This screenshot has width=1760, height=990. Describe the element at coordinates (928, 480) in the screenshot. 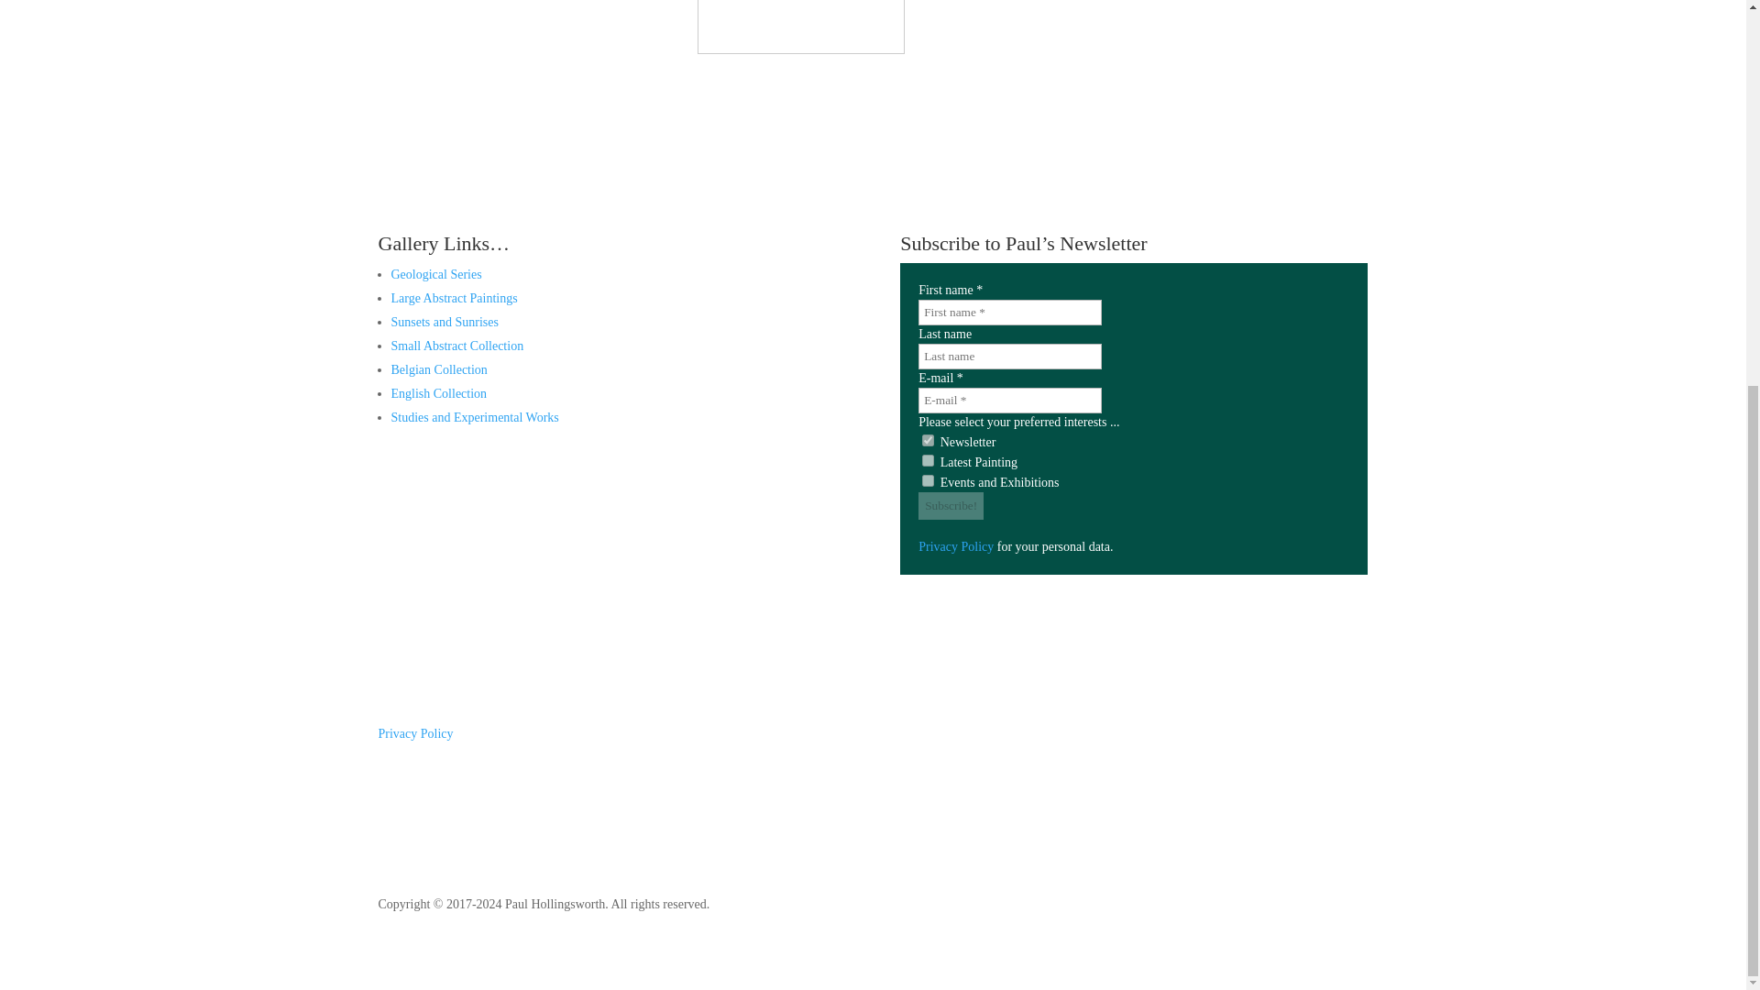

I see `4` at that location.